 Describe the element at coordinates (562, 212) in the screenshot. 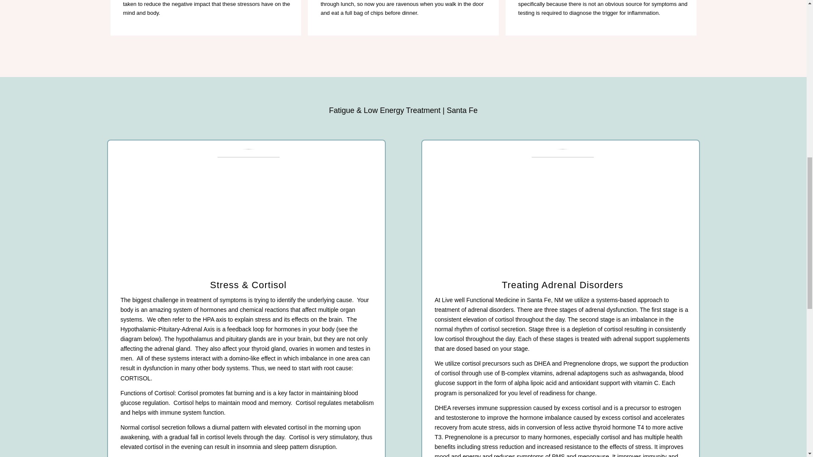

I see `p-natural-mens-health` at that location.